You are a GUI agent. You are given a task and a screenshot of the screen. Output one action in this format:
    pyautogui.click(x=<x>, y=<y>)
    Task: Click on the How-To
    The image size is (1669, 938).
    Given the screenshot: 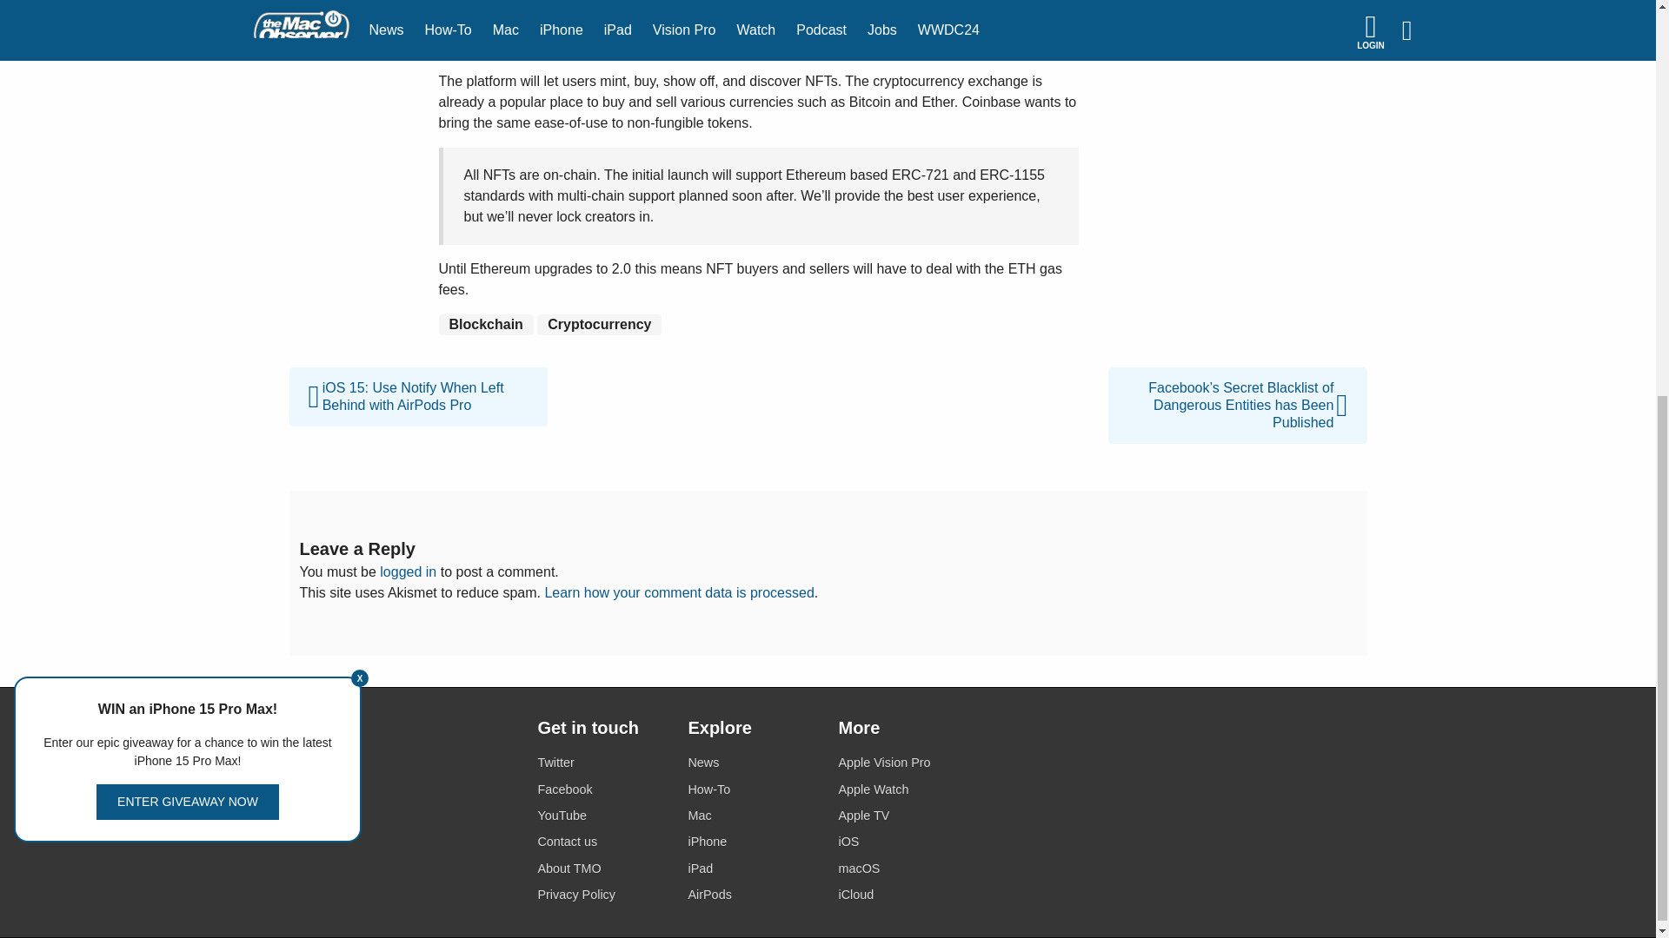 What is the action you would take?
    pyautogui.click(x=753, y=790)
    